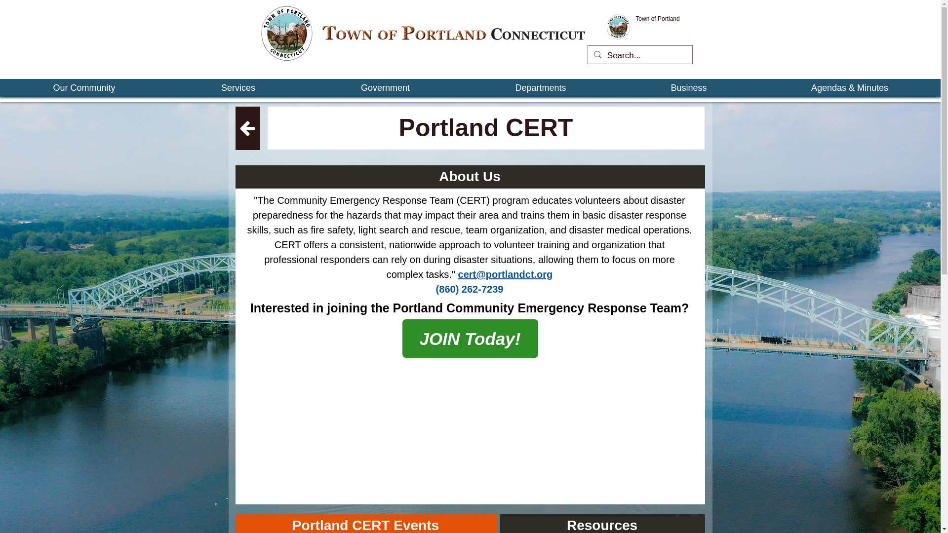 This screenshot has height=533, width=948. What do you see at coordinates (238, 88) in the screenshot?
I see `Services` at bounding box center [238, 88].